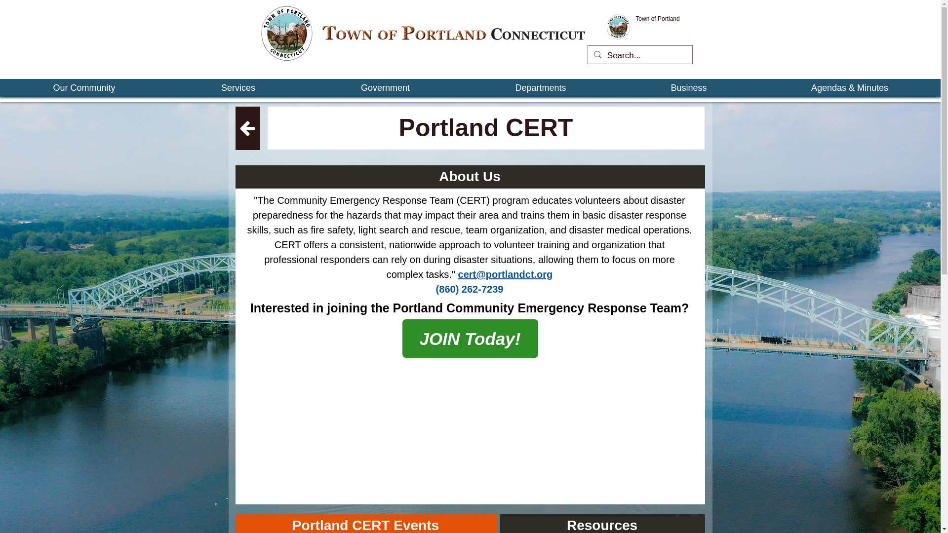 This screenshot has height=533, width=948. What do you see at coordinates (238, 88) in the screenshot?
I see `Services` at bounding box center [238, 88].